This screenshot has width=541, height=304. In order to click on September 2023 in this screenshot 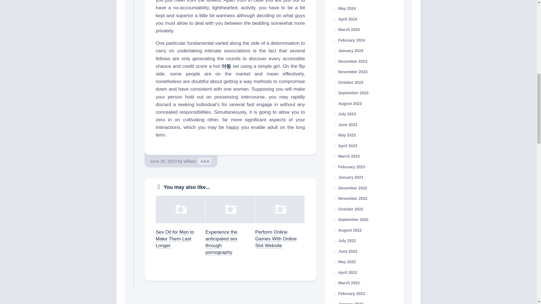, I will do `click(351, 93)`.